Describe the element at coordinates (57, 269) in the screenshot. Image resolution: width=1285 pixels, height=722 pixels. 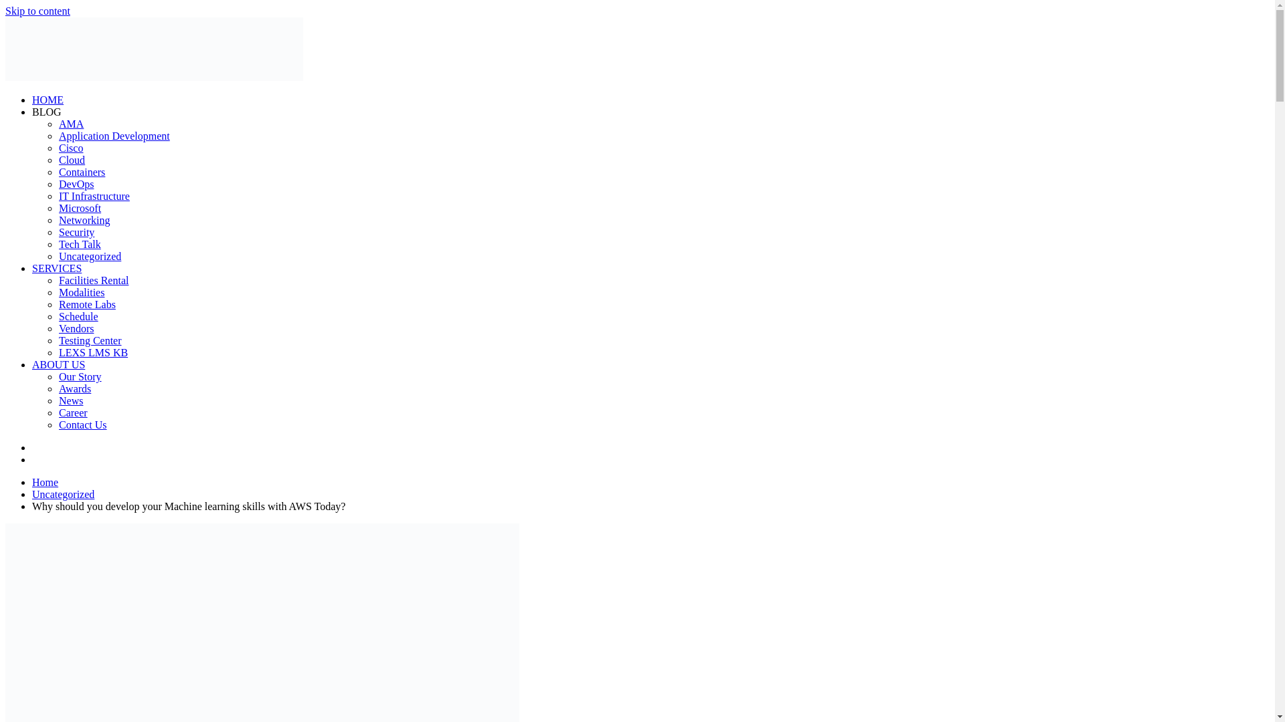
I see `SERVICES` at that location.